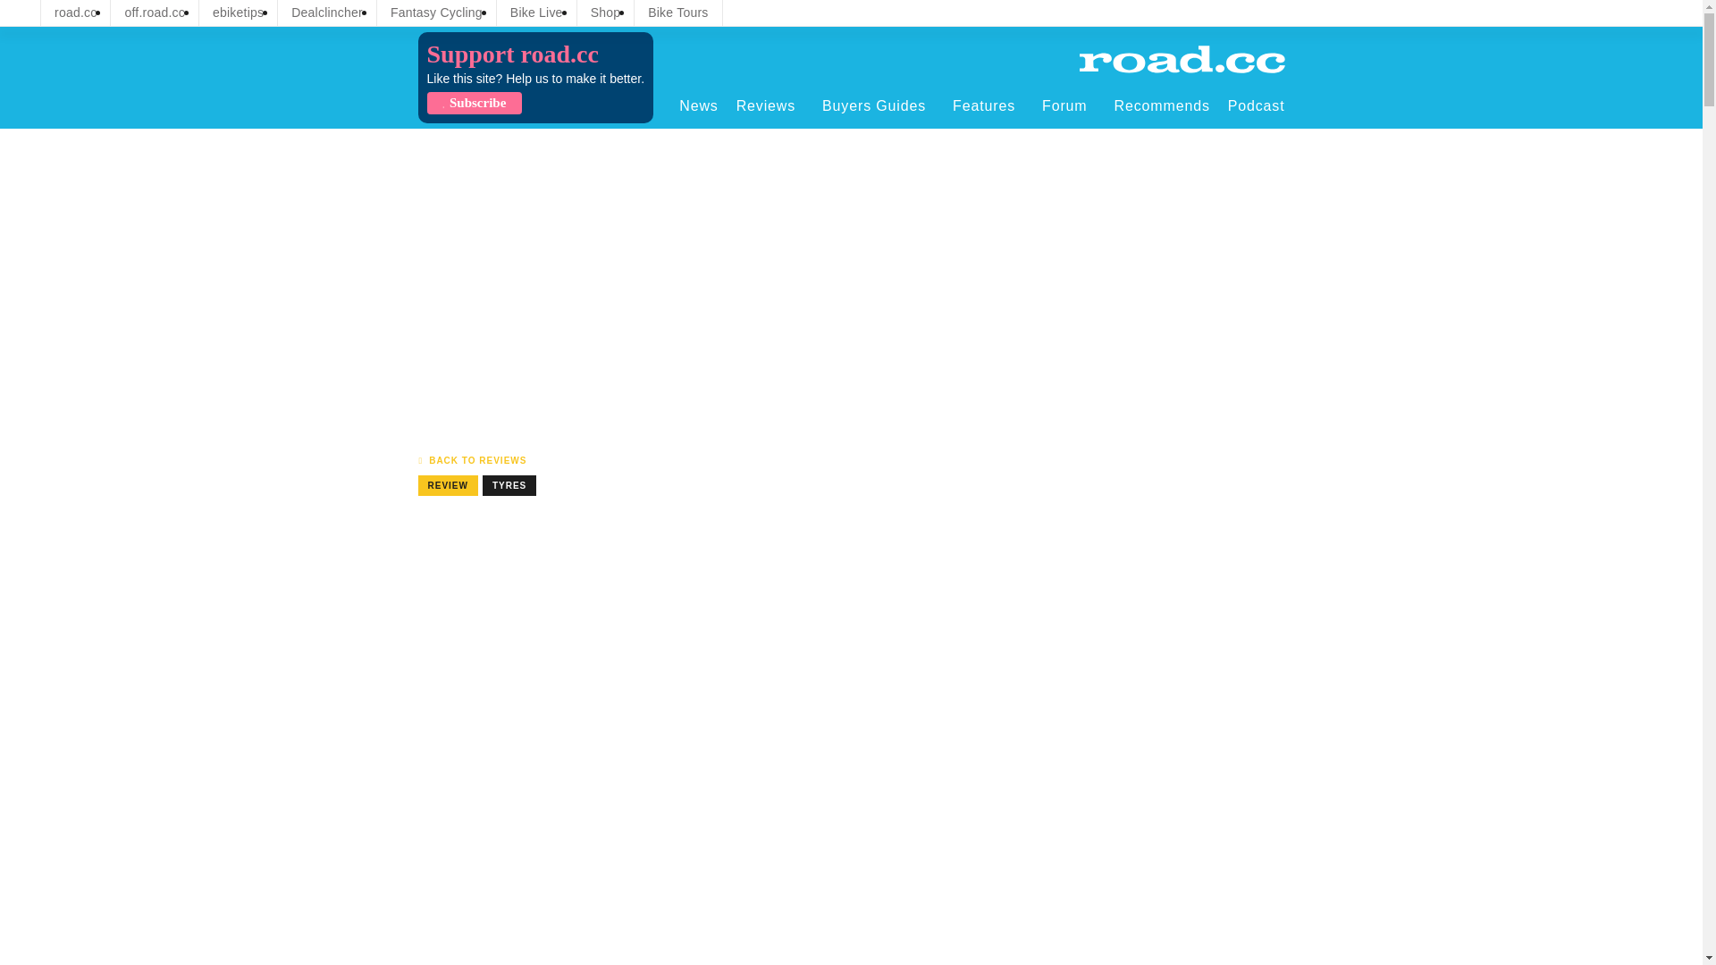 The width and height of the screenshot is (1716, 965). I want to click on Bike Tours, so click(677, 13).